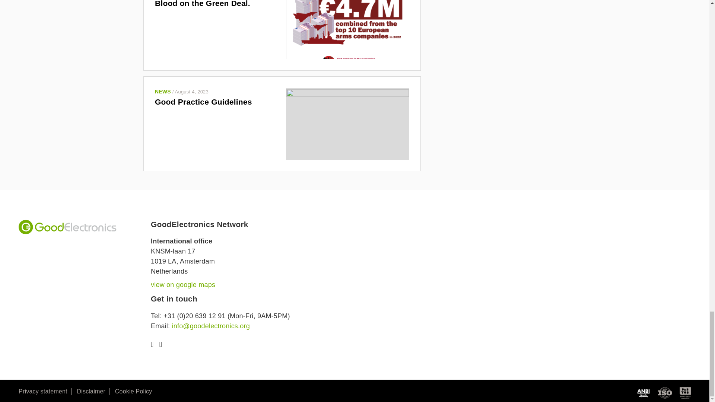 The width and height of the screenshot is (715, 402). What do you see at coordinates (643, 393) in the screenshot?
I see `ANBI` at bounding box center [643, 393].